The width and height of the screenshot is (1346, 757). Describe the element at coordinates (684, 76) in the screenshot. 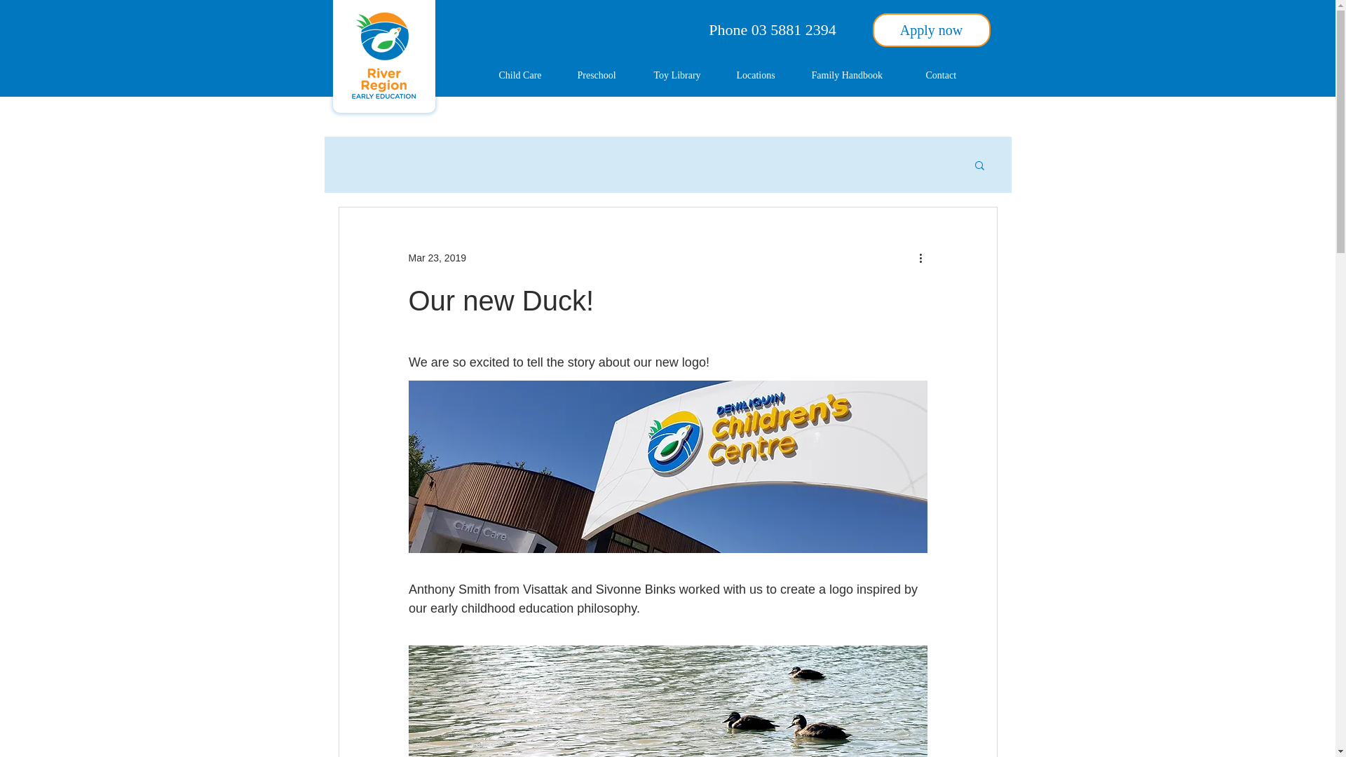

I see `Toy Library` at that location.